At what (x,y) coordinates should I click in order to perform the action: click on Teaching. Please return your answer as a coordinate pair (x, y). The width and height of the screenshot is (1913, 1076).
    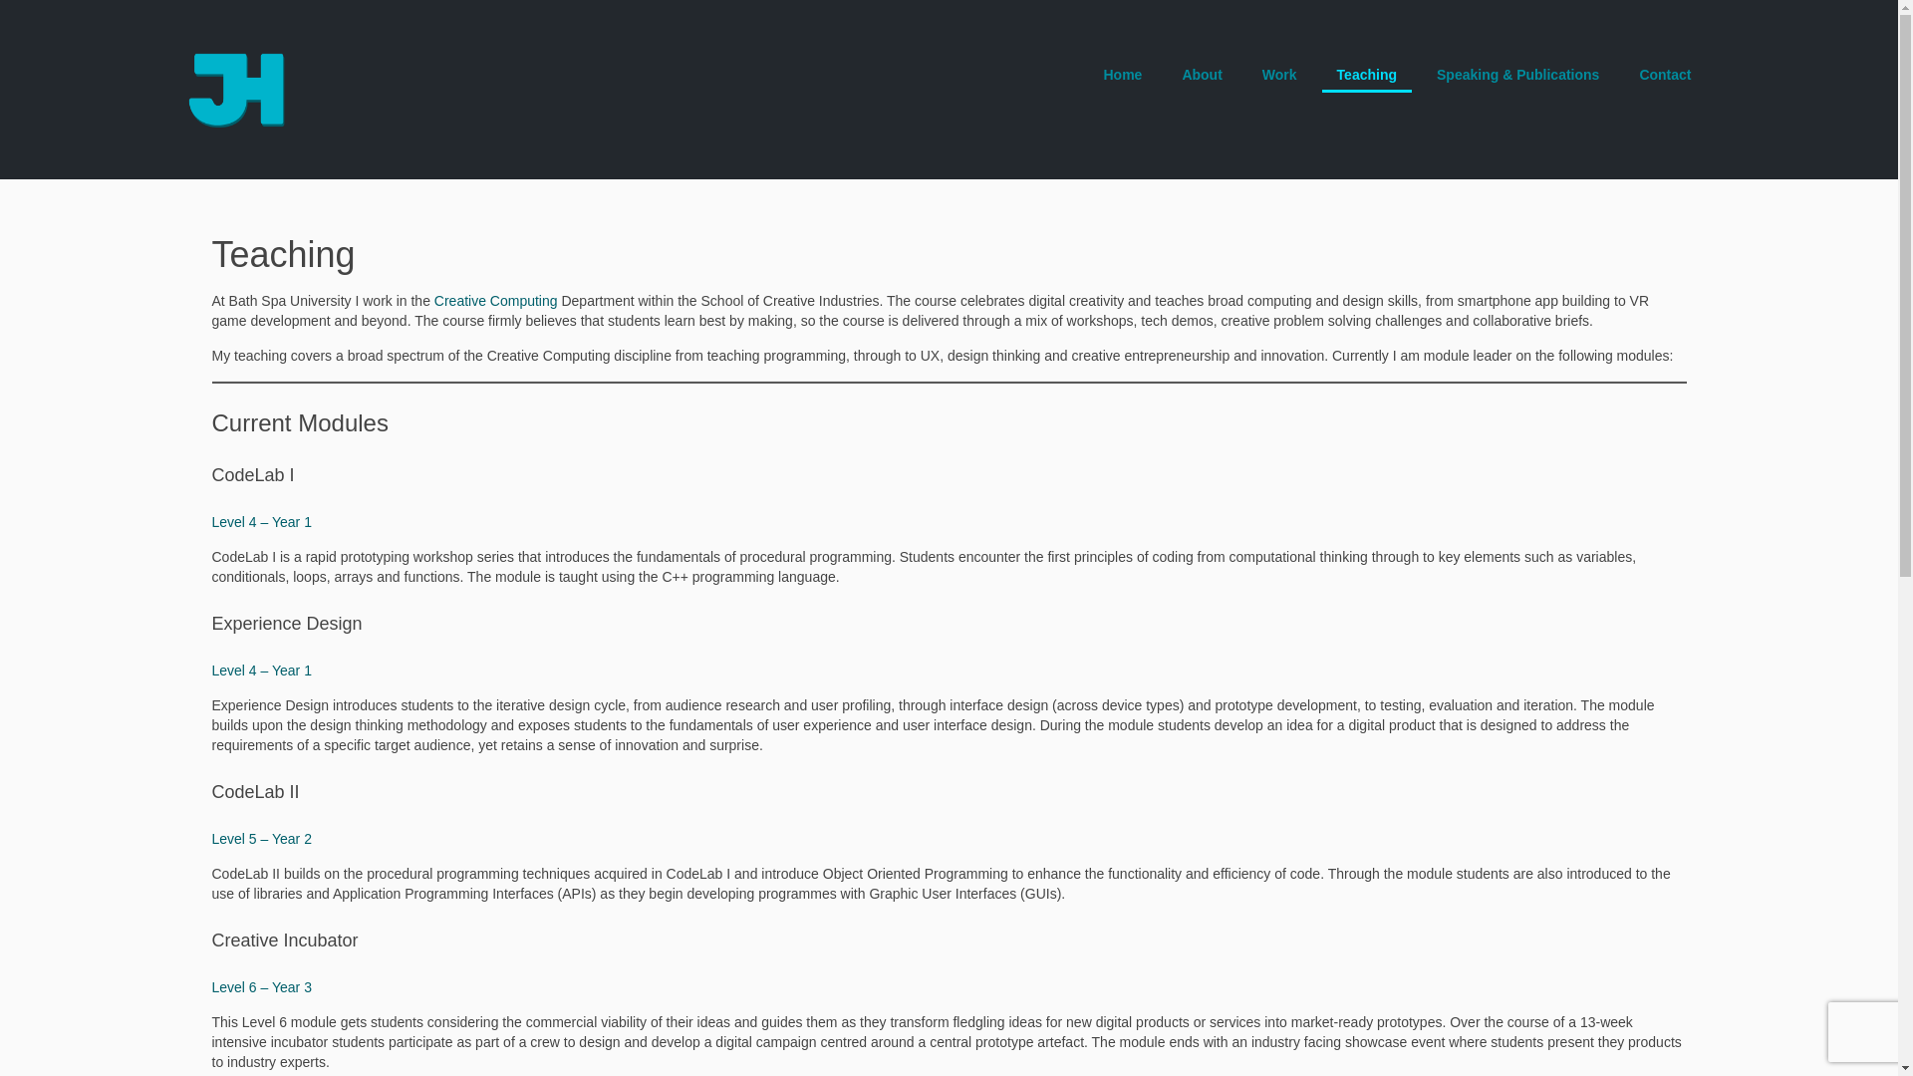
    Looking at the image, I should click on (1366, 75).